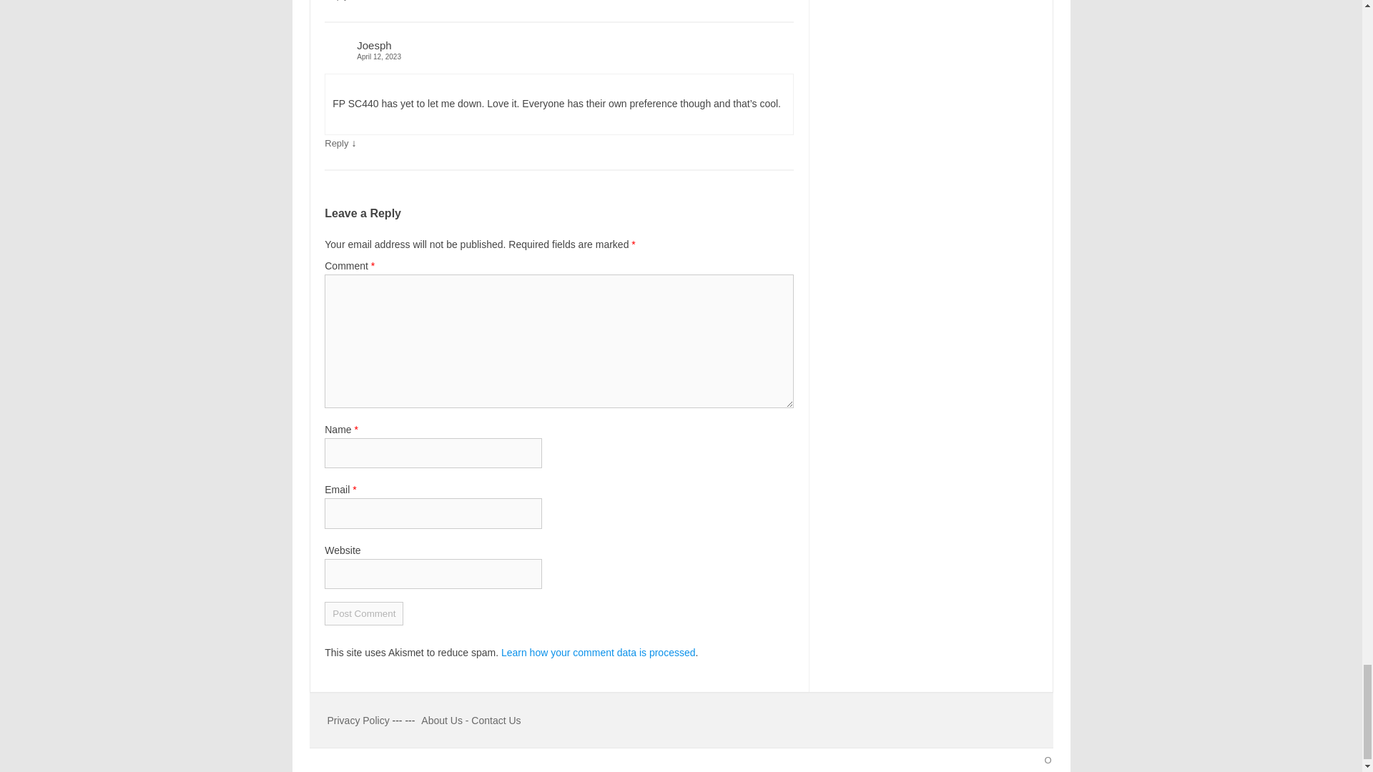  Describe the element at coordinates (336, 143) in the screenshot. I see `Reply` at that location.